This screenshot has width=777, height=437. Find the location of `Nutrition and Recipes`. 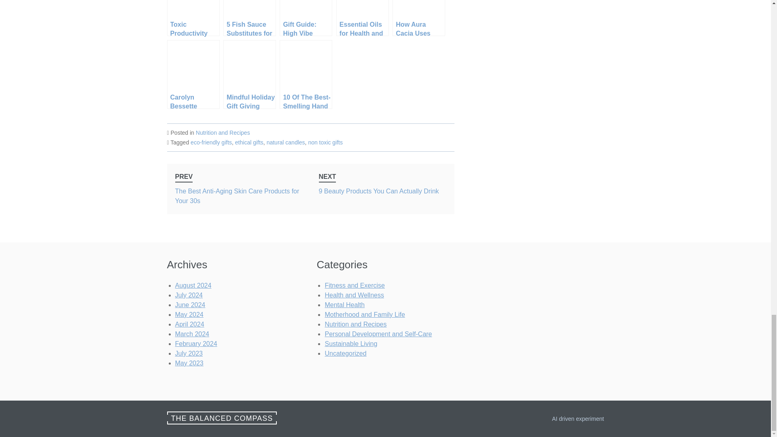

Nutrition and Recipes is located at coordinates (306, 18).